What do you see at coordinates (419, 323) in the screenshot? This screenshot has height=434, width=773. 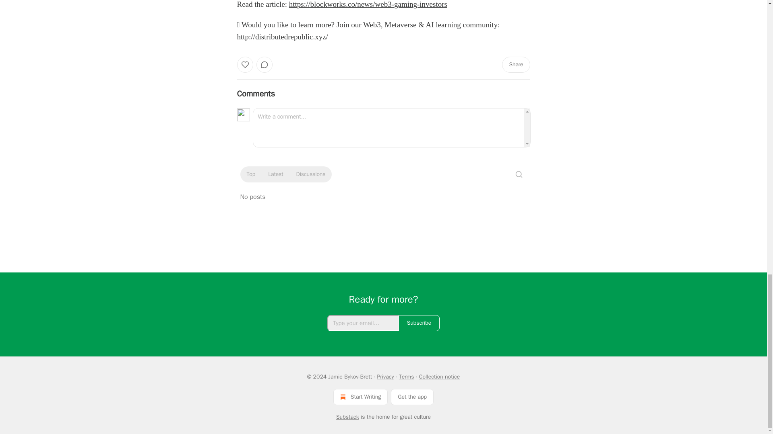 I see `Subscribe` at bounding box center [419, 323].